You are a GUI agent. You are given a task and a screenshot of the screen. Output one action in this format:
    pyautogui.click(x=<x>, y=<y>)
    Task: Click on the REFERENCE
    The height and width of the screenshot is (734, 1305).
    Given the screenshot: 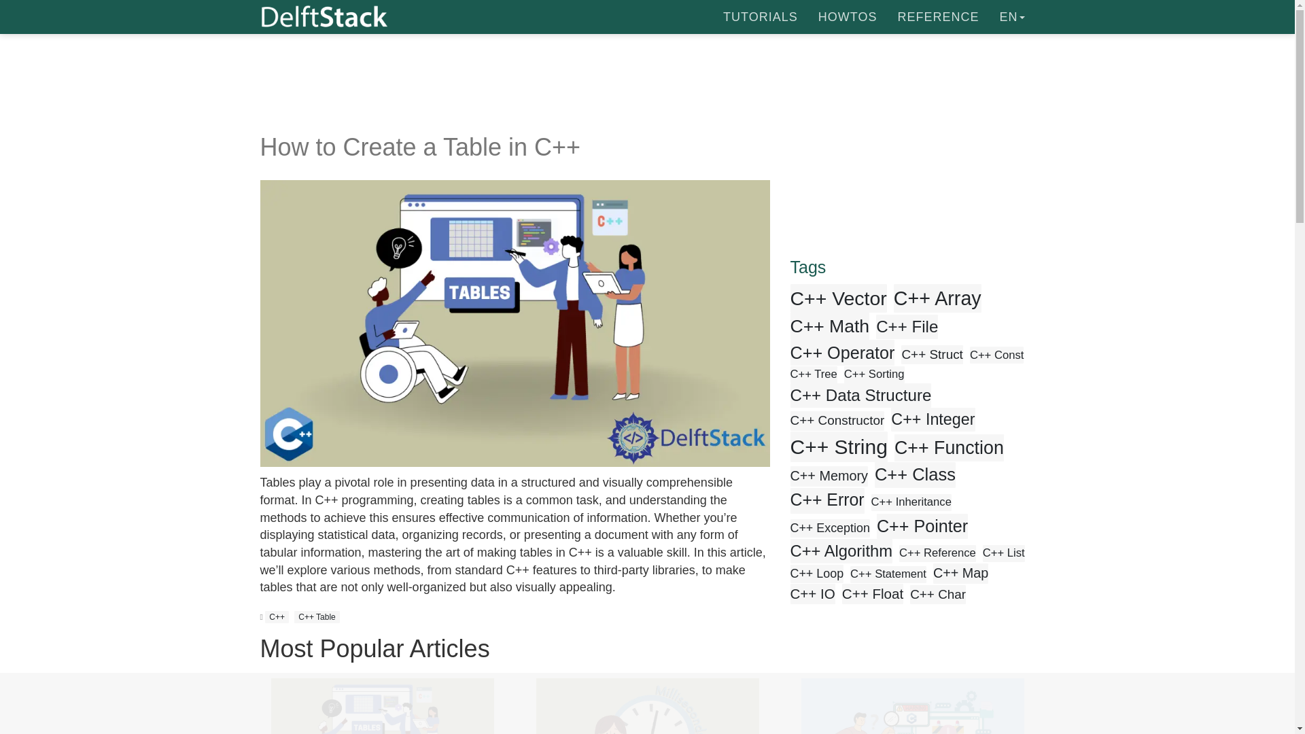 What is the action you would take?
    pyautogui.click(x=938, y=16)
    